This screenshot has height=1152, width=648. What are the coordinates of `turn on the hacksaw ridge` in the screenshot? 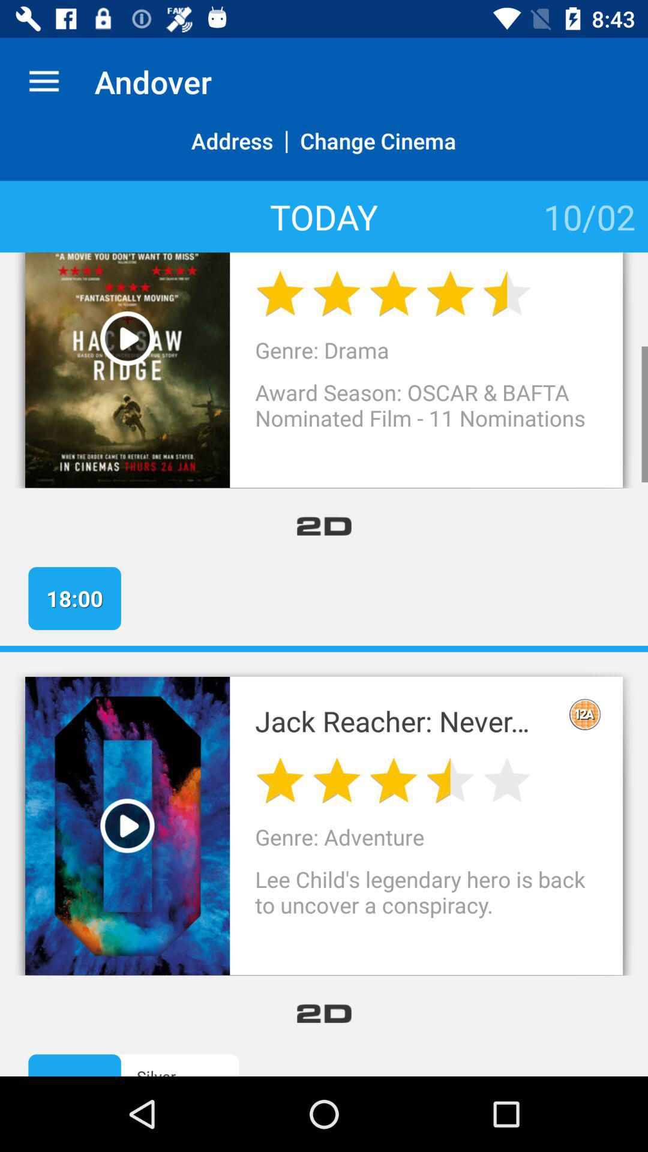 It's located at (404, 253).